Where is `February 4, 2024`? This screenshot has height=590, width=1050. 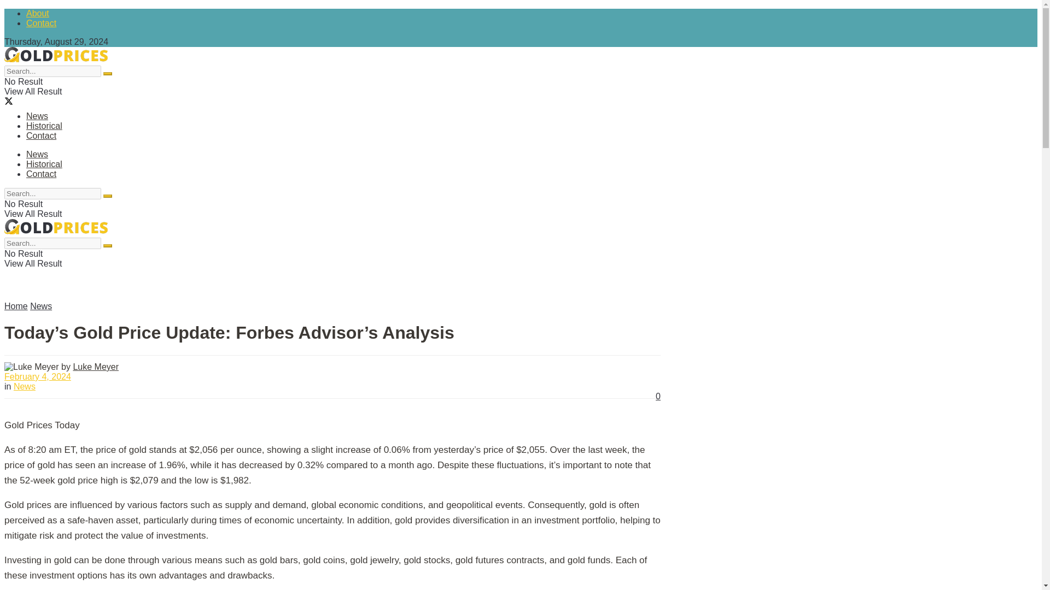
February 4, 2024 is located at coordinates (37, 376).